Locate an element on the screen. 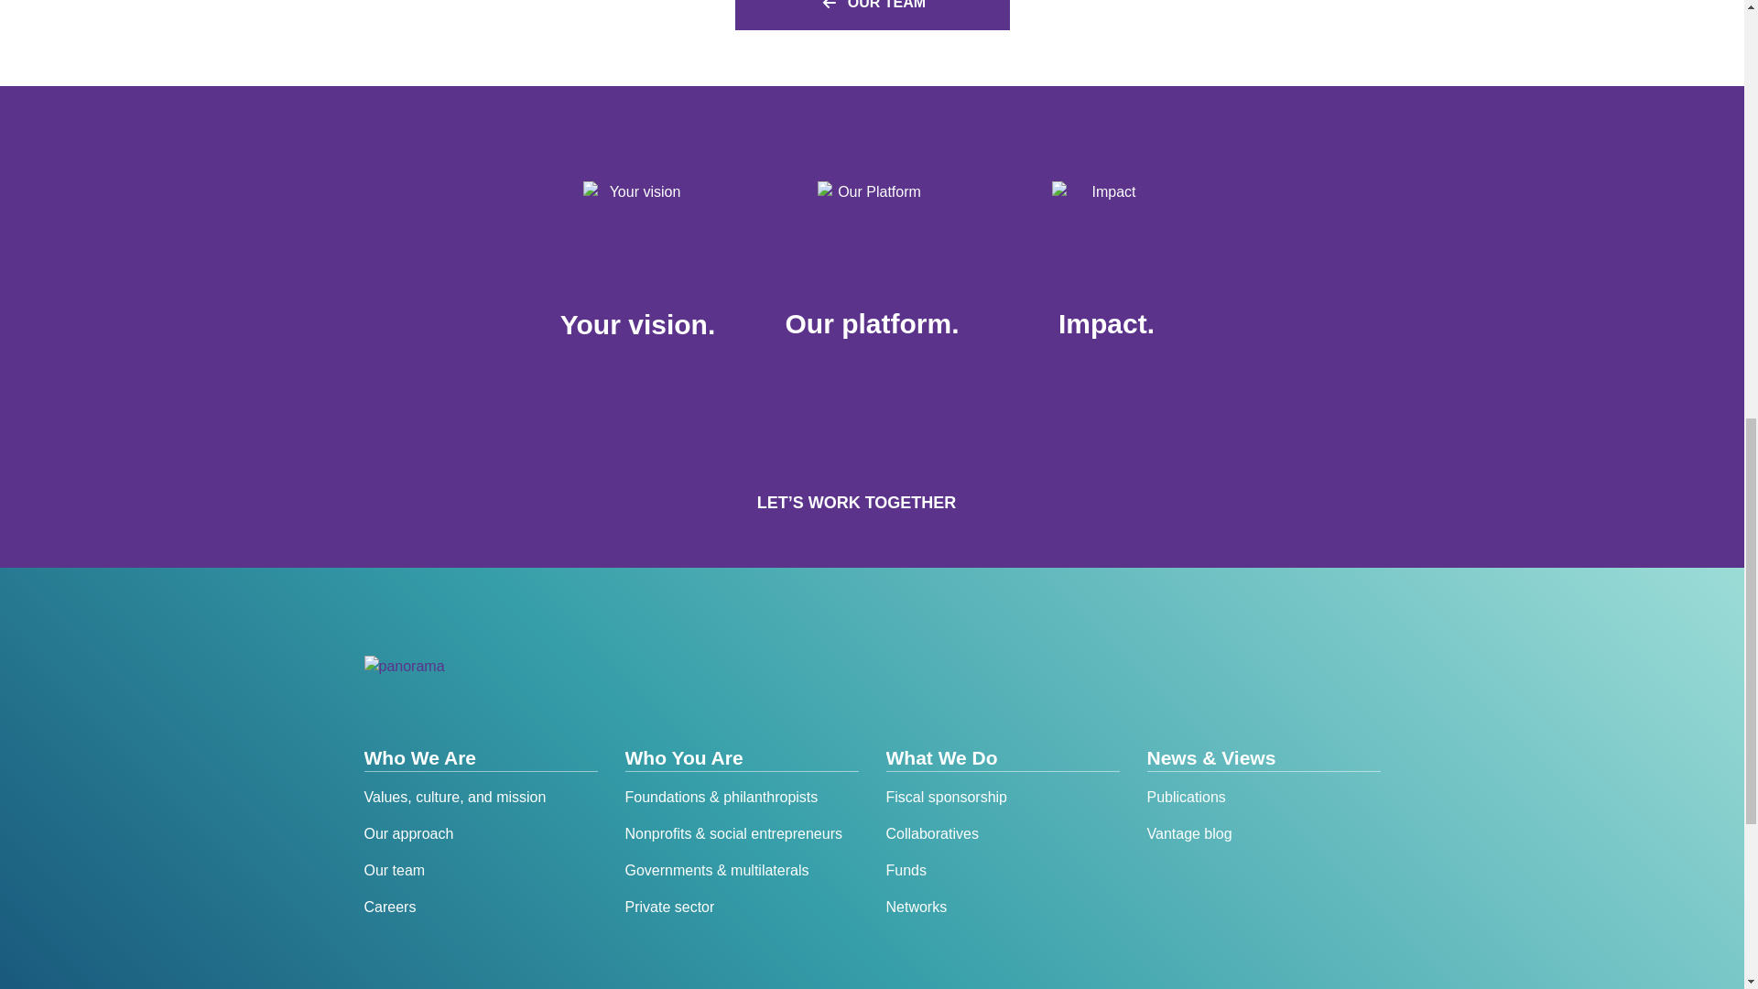 The width and height of the screenshot is (1758, 989). Our approach is located at coordinates (480, 833).